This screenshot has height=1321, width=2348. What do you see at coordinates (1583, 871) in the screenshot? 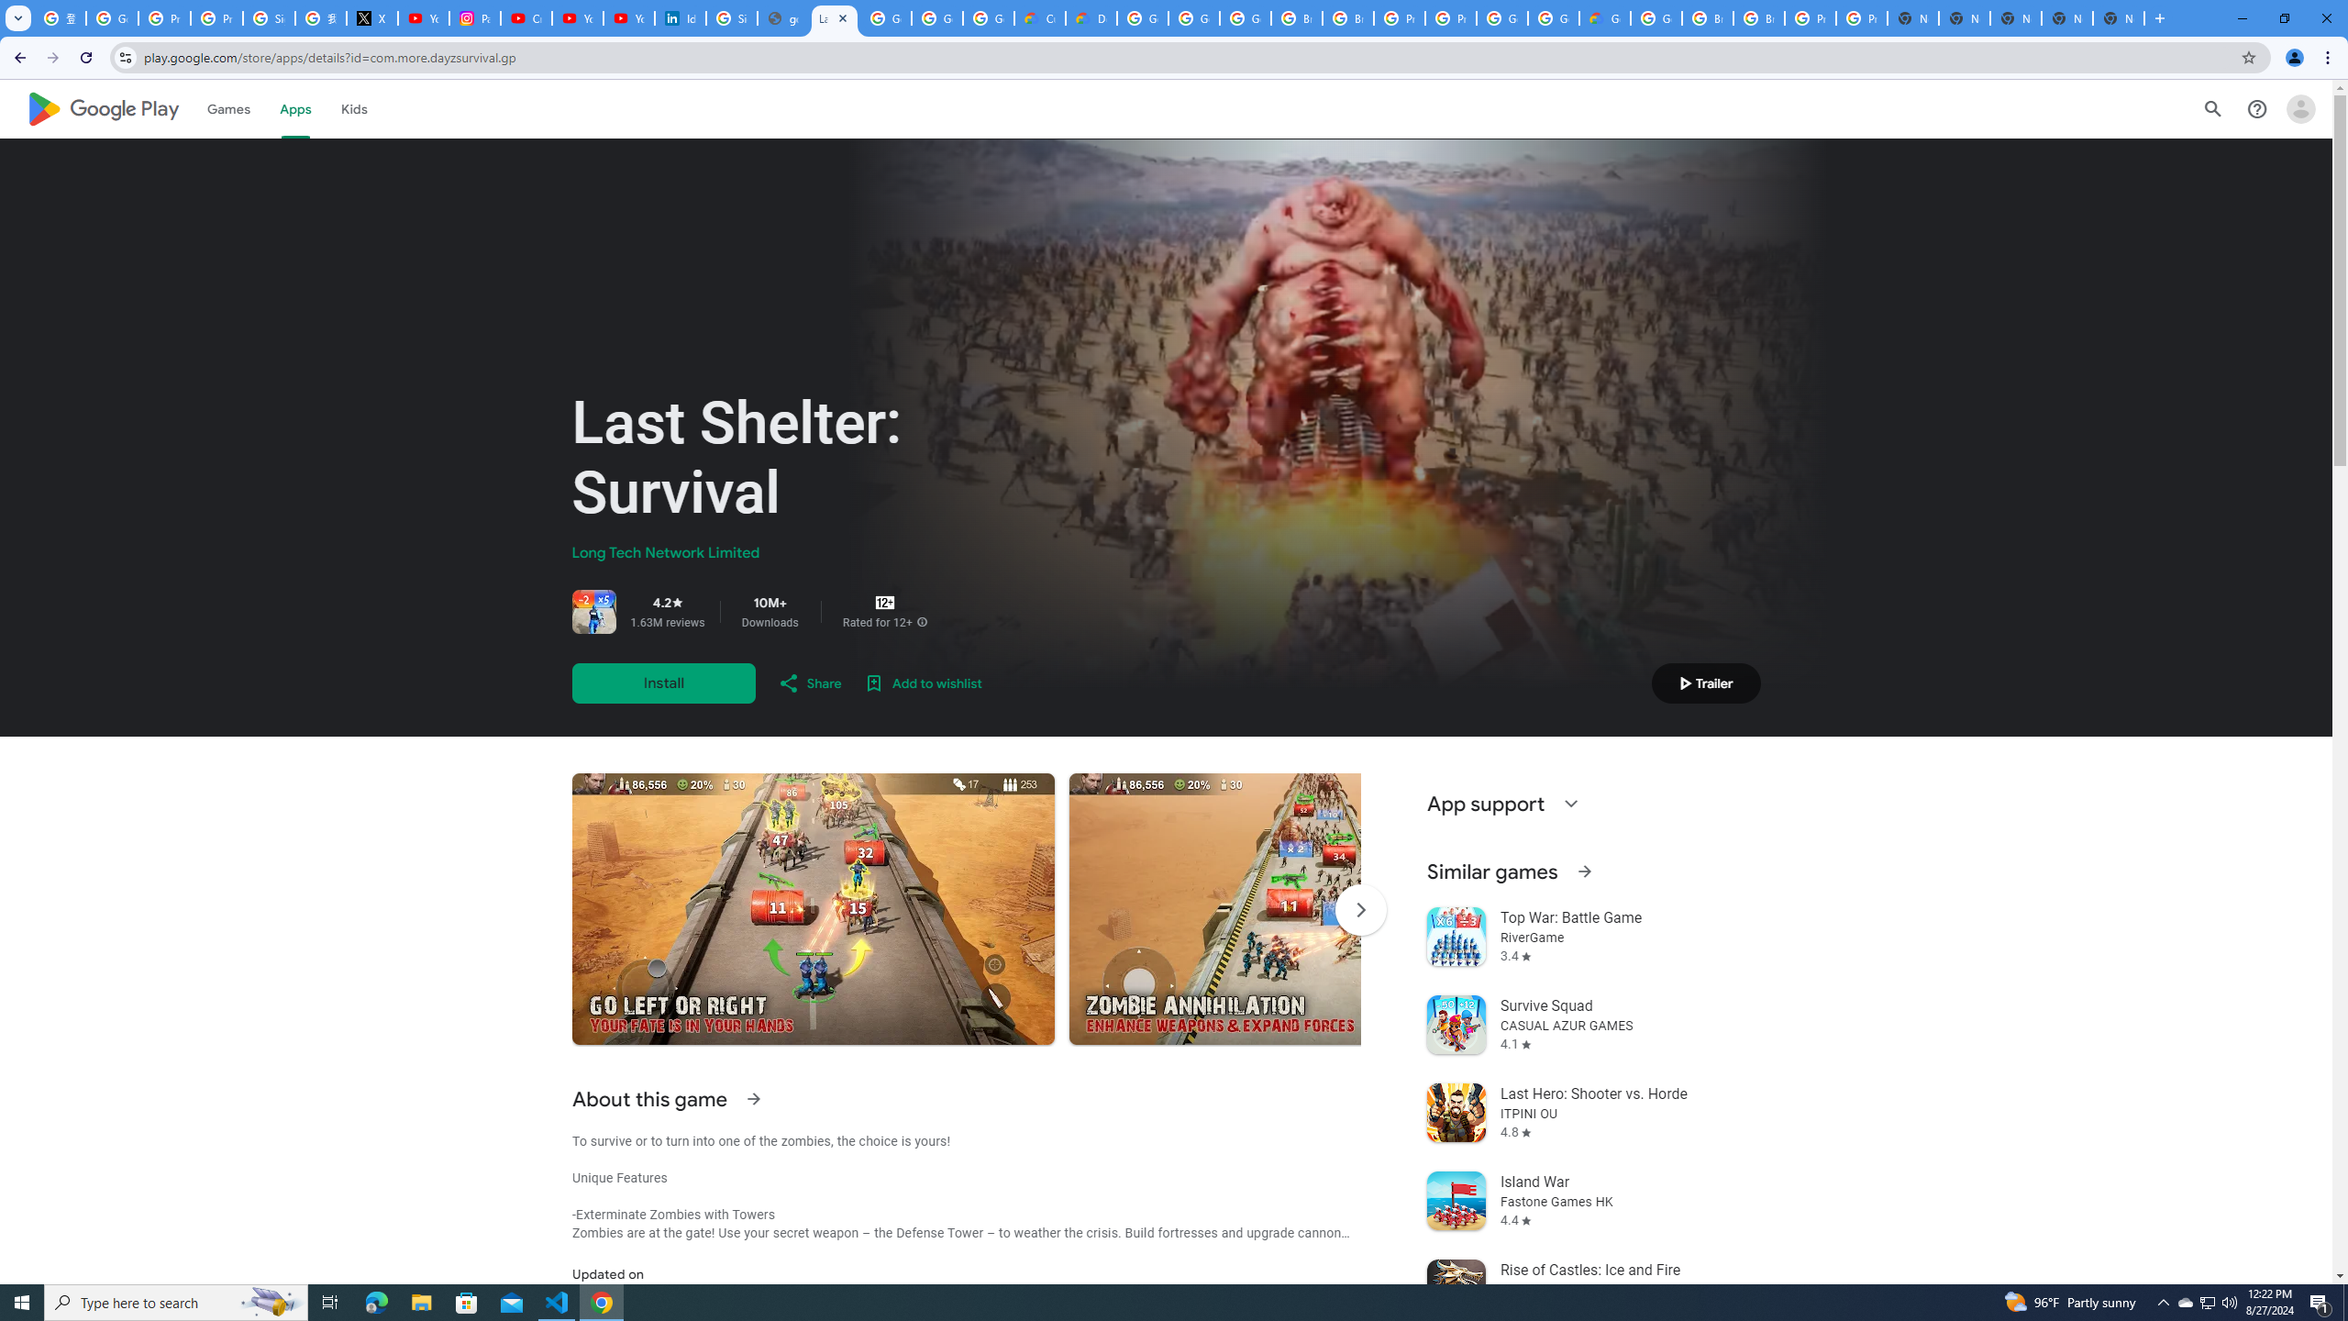
I see `See more information on Similar games` at bounding box center [1583, 871].